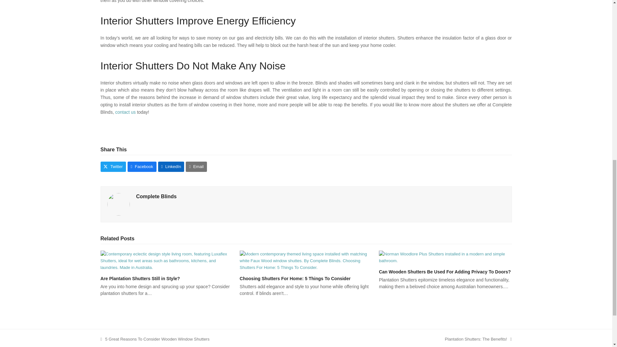 This screenshot has width=617, height=347. Describe the element at coordinates (139, 278) in the screenshot. I see `Are Plantation Shutters Still in Style?` at that location.